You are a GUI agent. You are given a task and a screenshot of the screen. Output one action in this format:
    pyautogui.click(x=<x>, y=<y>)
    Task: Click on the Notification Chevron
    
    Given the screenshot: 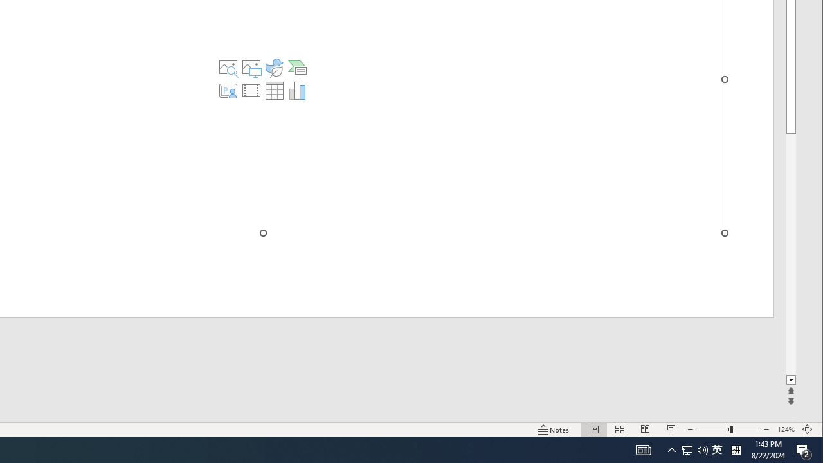 What is the action you would take?
    pyautogui.click(x=671, y=450)
    